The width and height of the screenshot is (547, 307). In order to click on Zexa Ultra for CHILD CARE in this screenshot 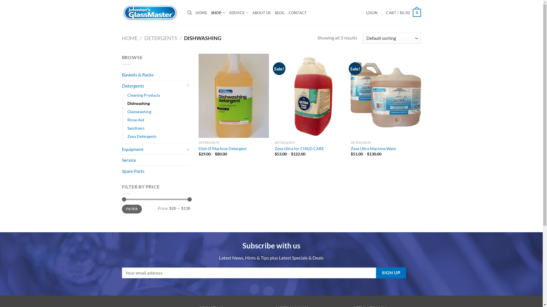, I will do `click(299, 149)`.